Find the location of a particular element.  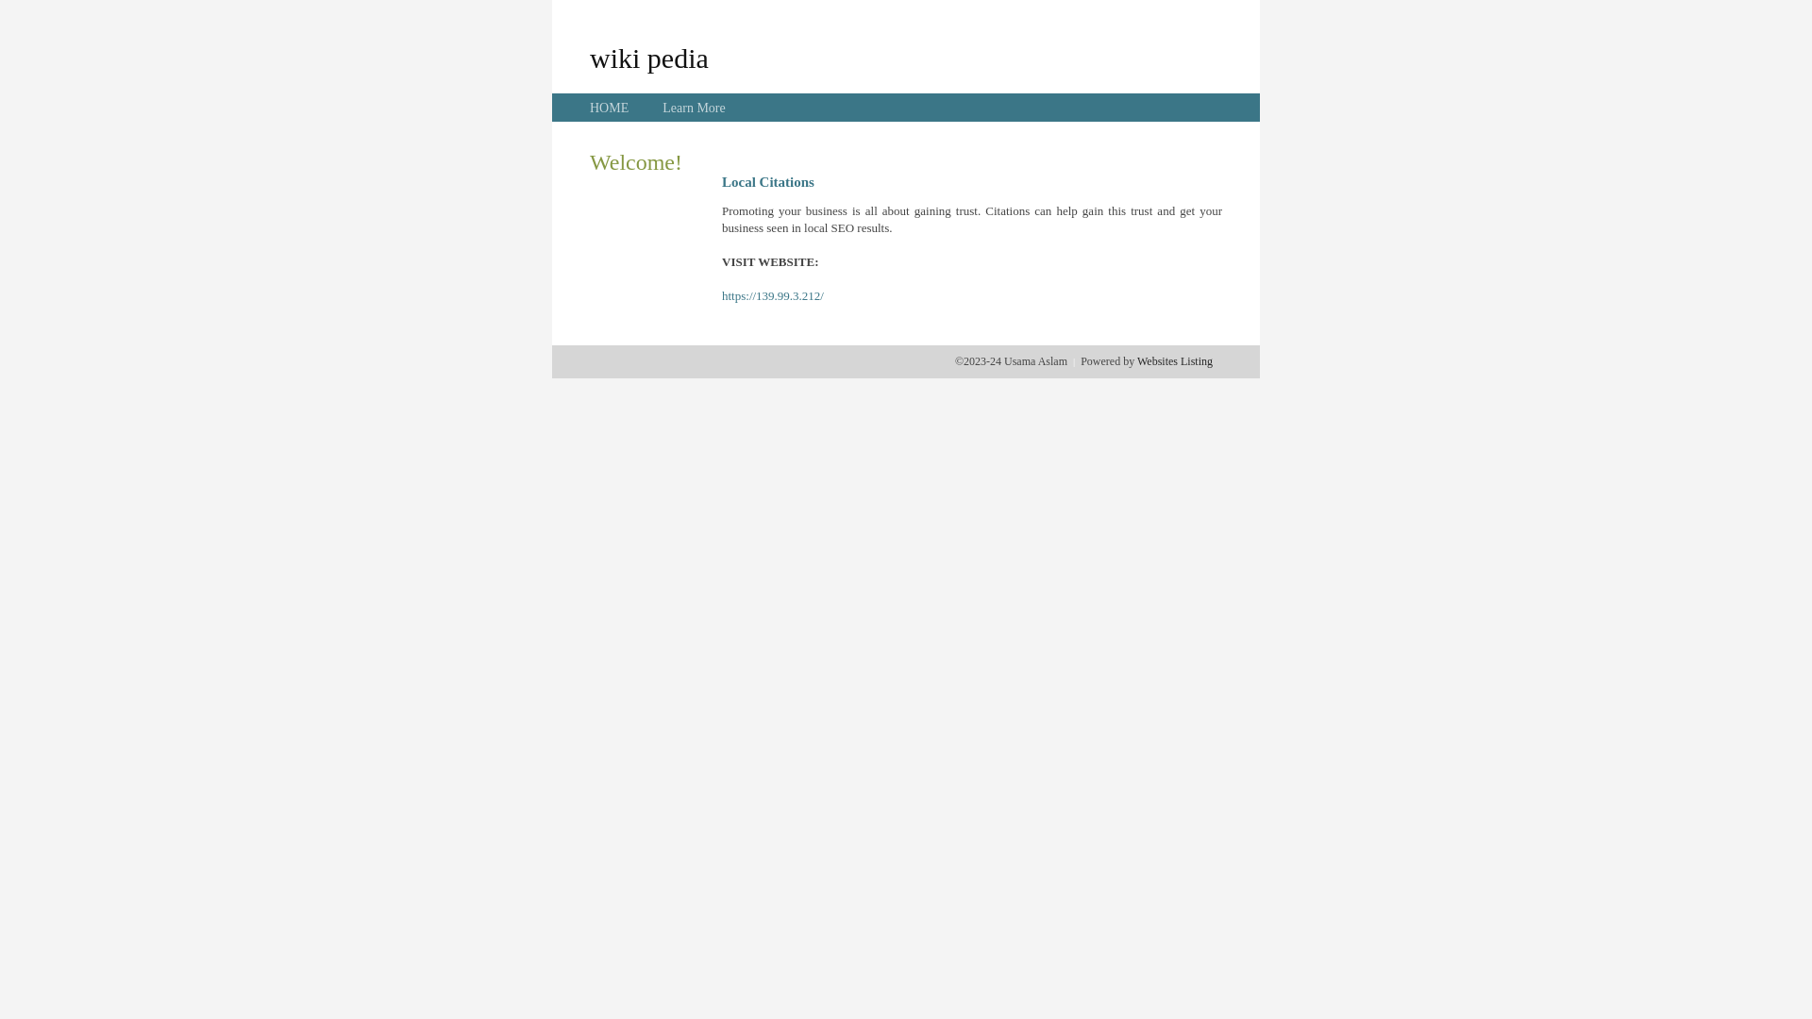

wiki pedia is located at coordinates (649, 58).